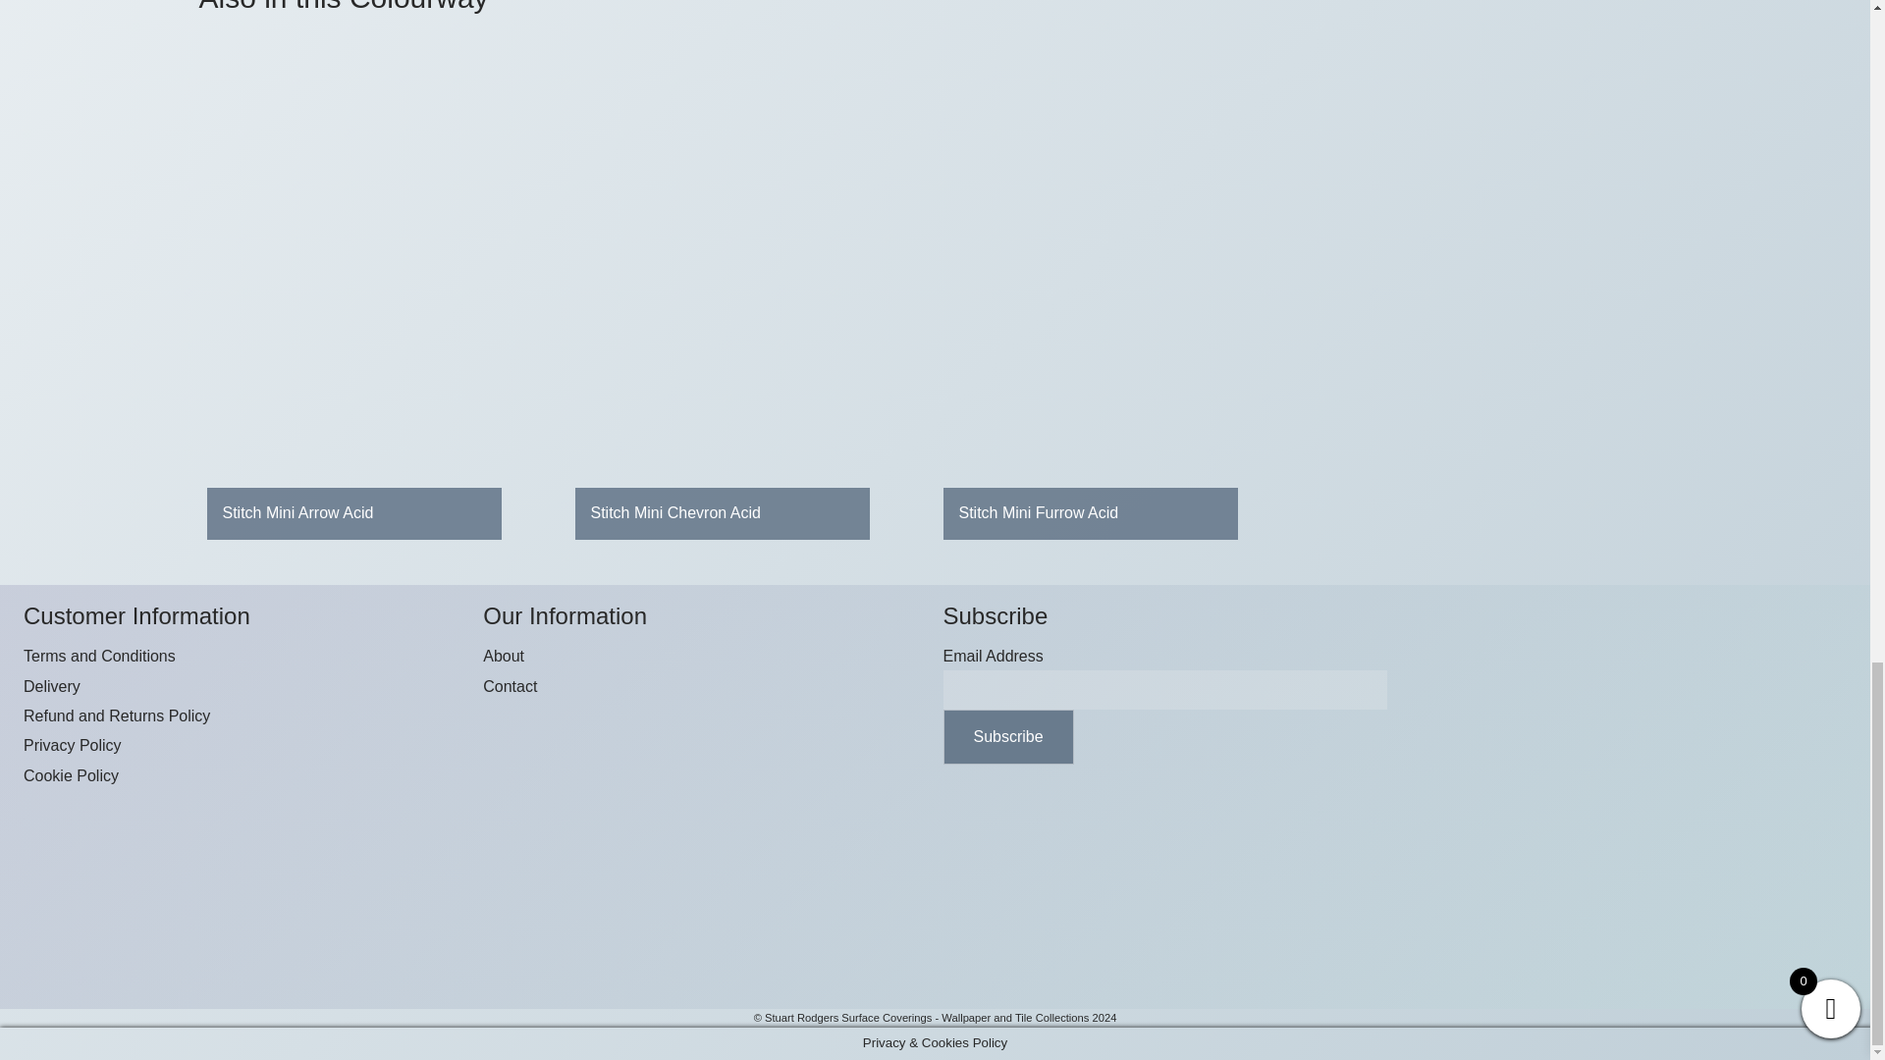 The width and height of the screenshot is (1885, 1060). I want to click on Cookie Policy, so click(71, 775).